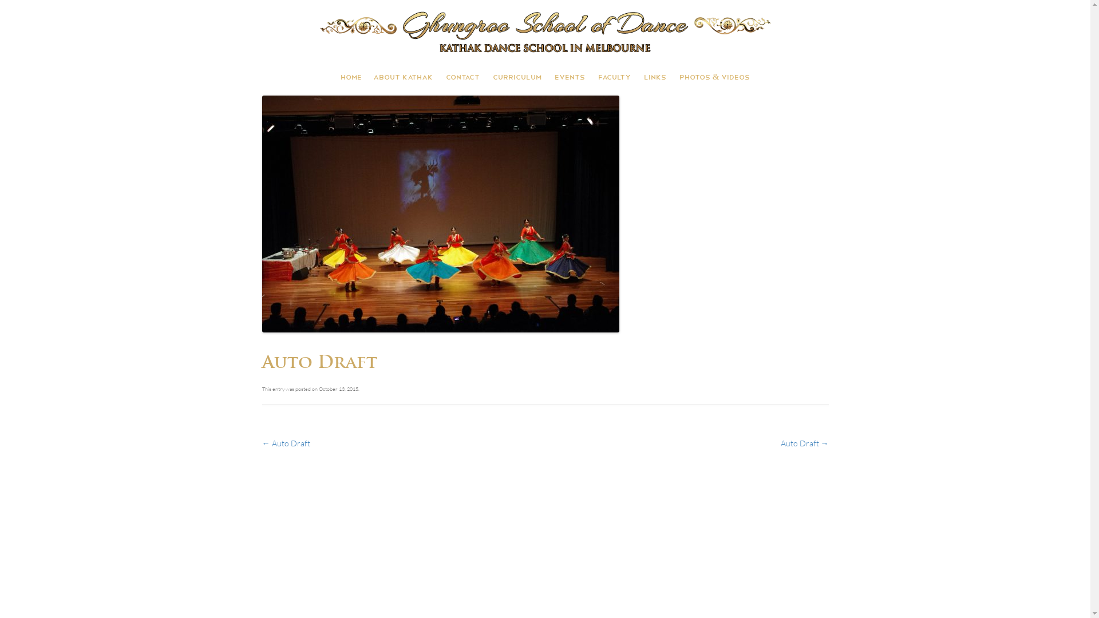  Describe the element at coordinates (570, 77) in the screenshot. I see `EVENTS` at that location.